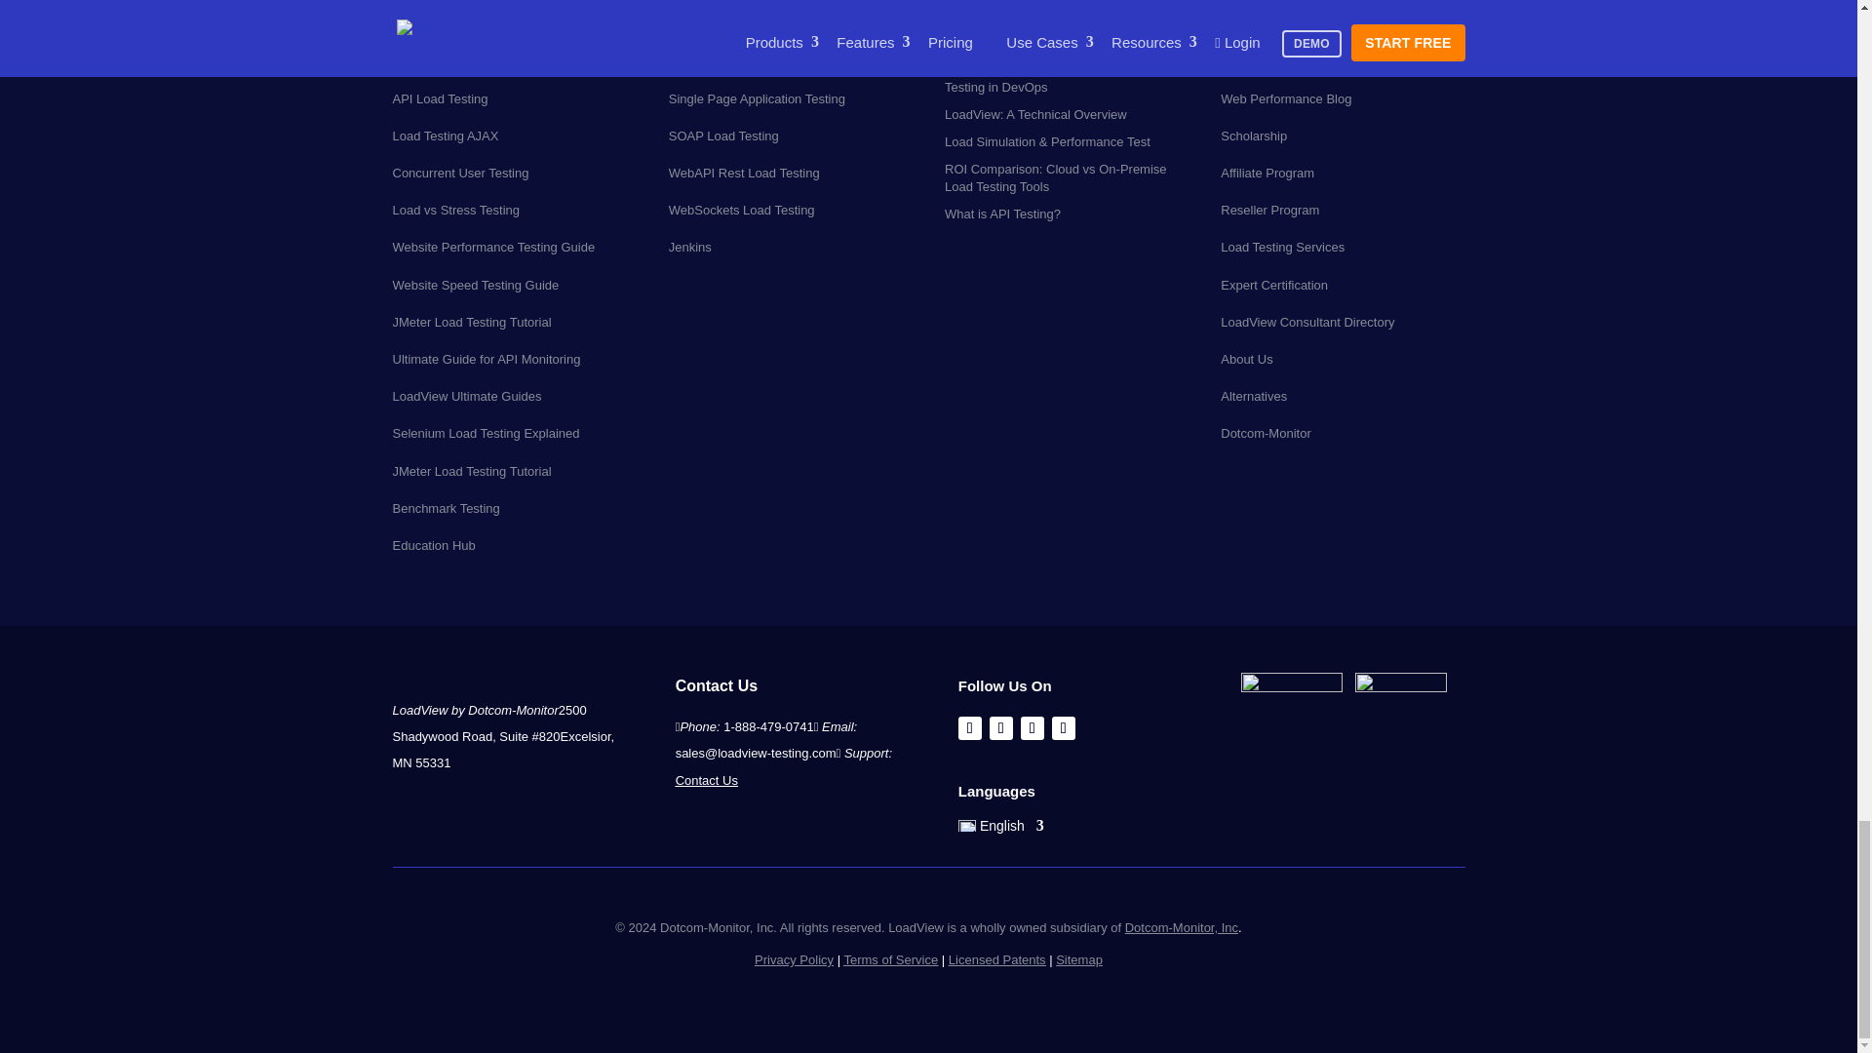 This screenshot has height=1053, width=1872. Describe the element at coordinates (969, 728) in the screenshot. I see `Follow on Facebook` at that location.